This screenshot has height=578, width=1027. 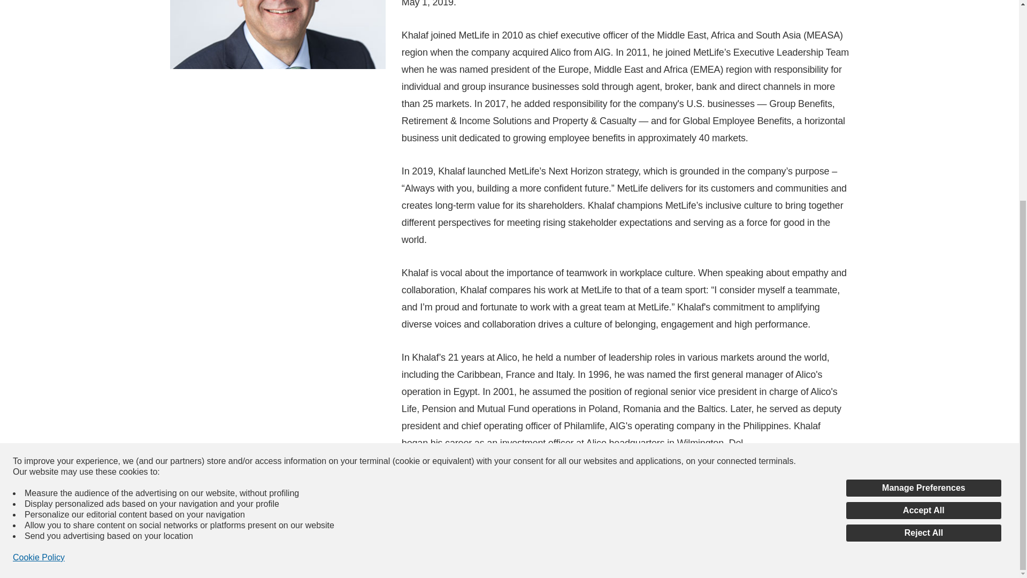 What do you see at coordinates (923, 209) in the screenshot?
I see `Accept All` at bounding box center [923, 209].